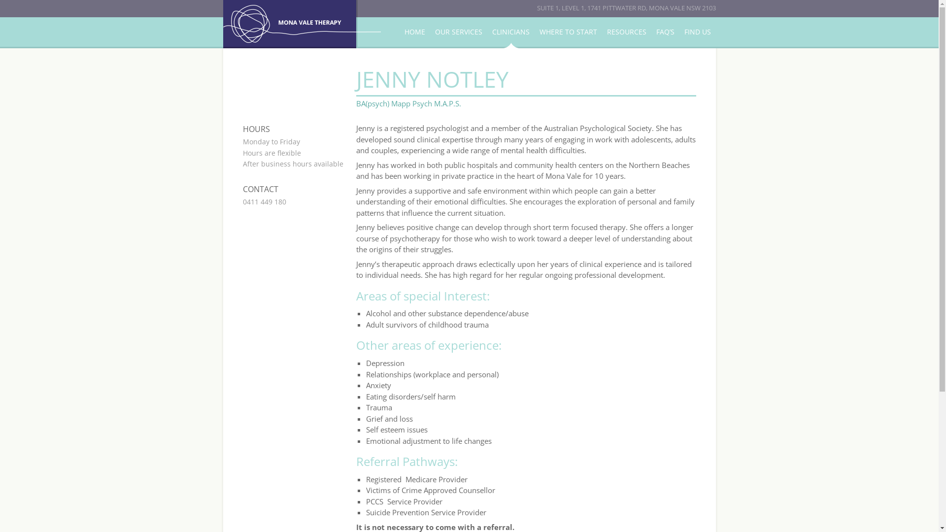  I want to click on OUR SERVICES, so click(458, 32).